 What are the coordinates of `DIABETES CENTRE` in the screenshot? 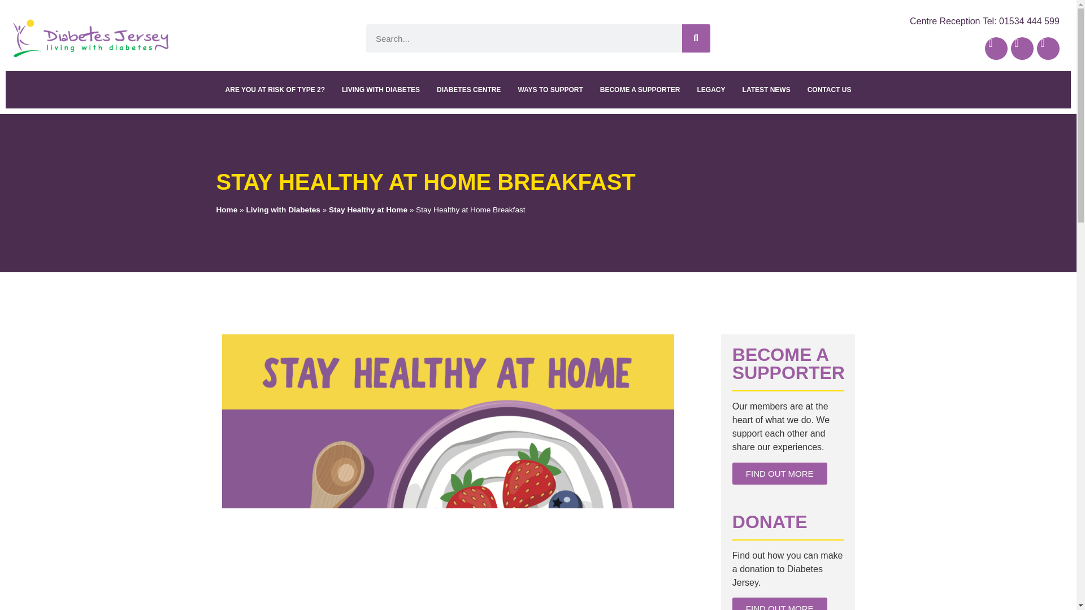 It's located at (468, 90).